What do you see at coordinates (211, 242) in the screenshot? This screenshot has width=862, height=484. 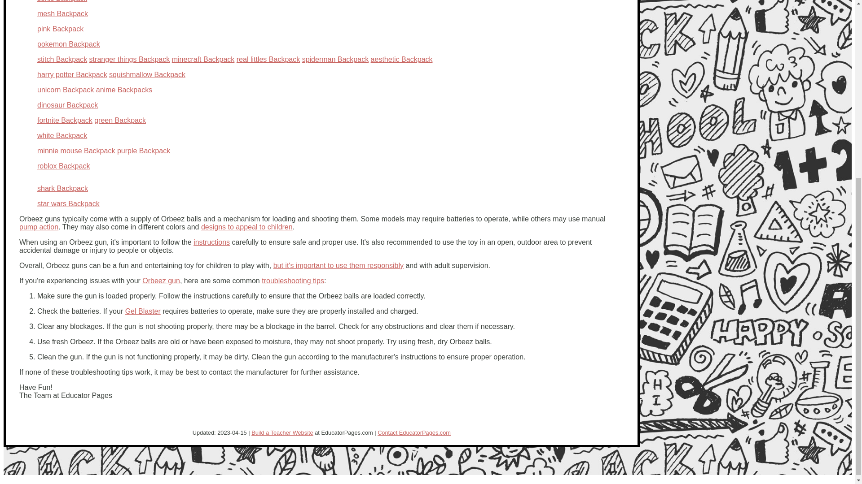 I see `instructions` at bounding box center [211, 242].